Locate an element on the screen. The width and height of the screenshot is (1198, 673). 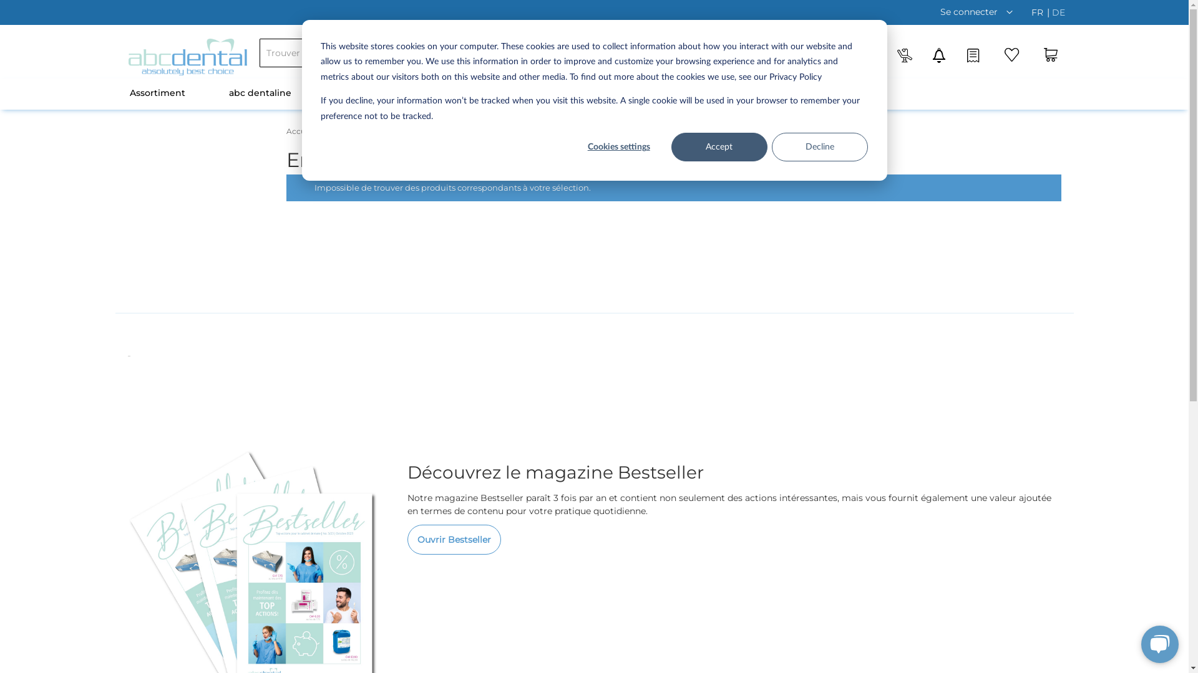
abc dentaline is located at coordinates (260, 94).